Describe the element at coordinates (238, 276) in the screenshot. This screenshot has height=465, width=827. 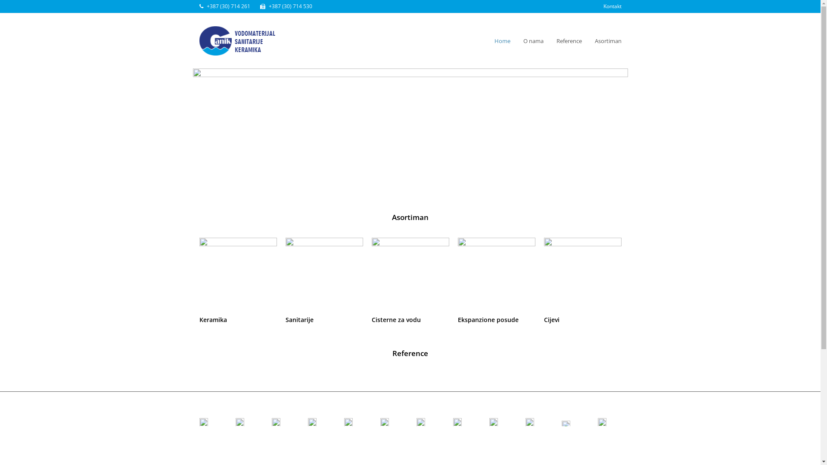
I see `Keramika` at that location.